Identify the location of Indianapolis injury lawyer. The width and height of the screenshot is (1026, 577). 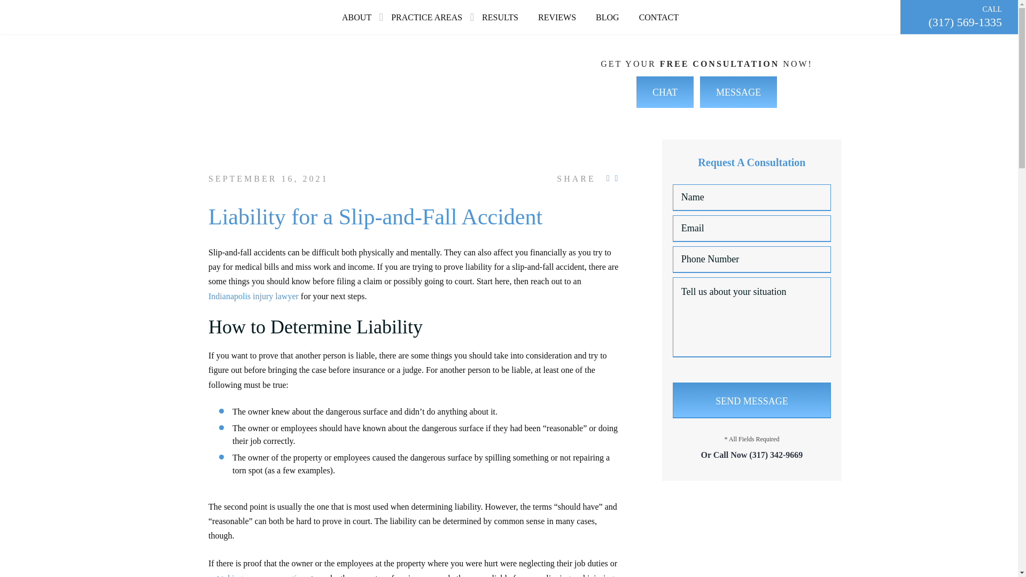
(253, 296).